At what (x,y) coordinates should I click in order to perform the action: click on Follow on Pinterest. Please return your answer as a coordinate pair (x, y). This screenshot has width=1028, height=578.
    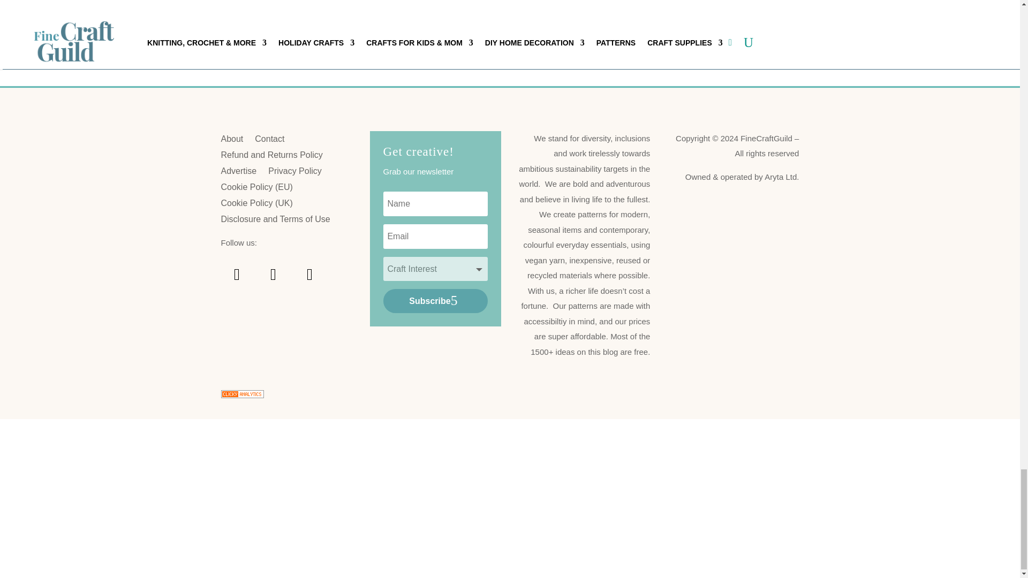
    Looking at the image, I should click on (237, 274).